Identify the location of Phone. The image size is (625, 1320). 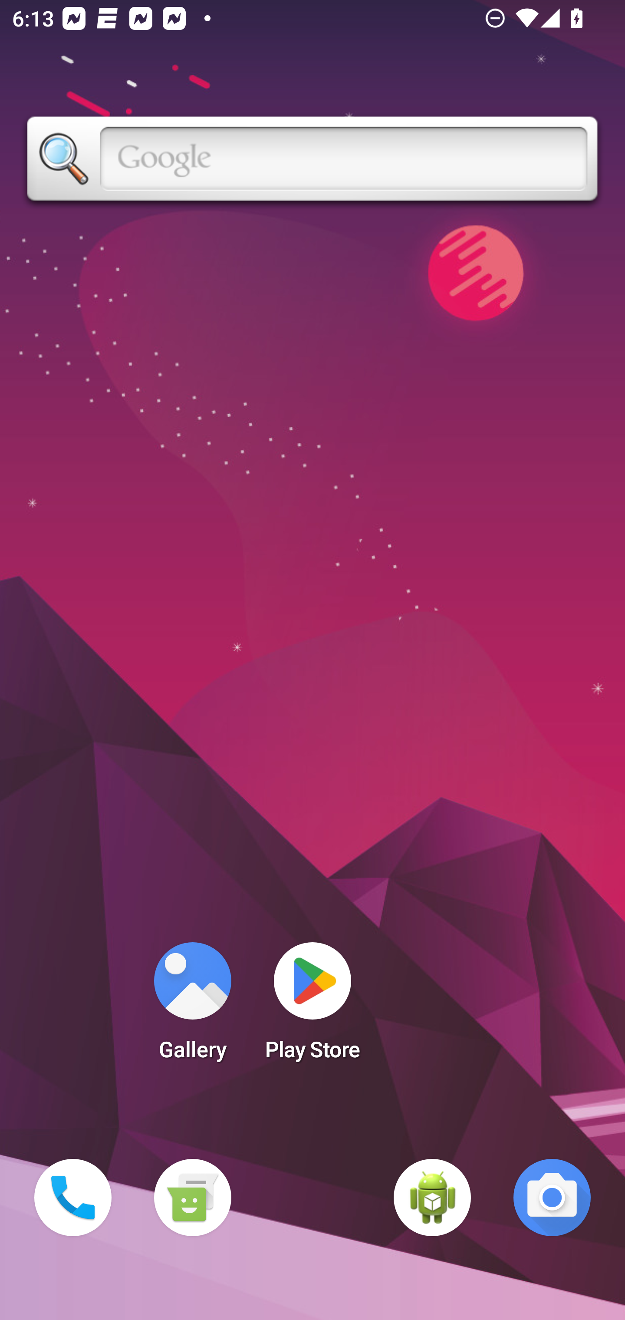
(73, 1198).